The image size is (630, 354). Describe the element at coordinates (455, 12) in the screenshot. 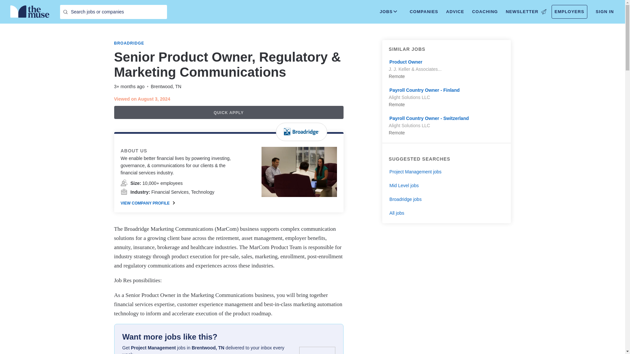

I see `ADVICE` at that location.